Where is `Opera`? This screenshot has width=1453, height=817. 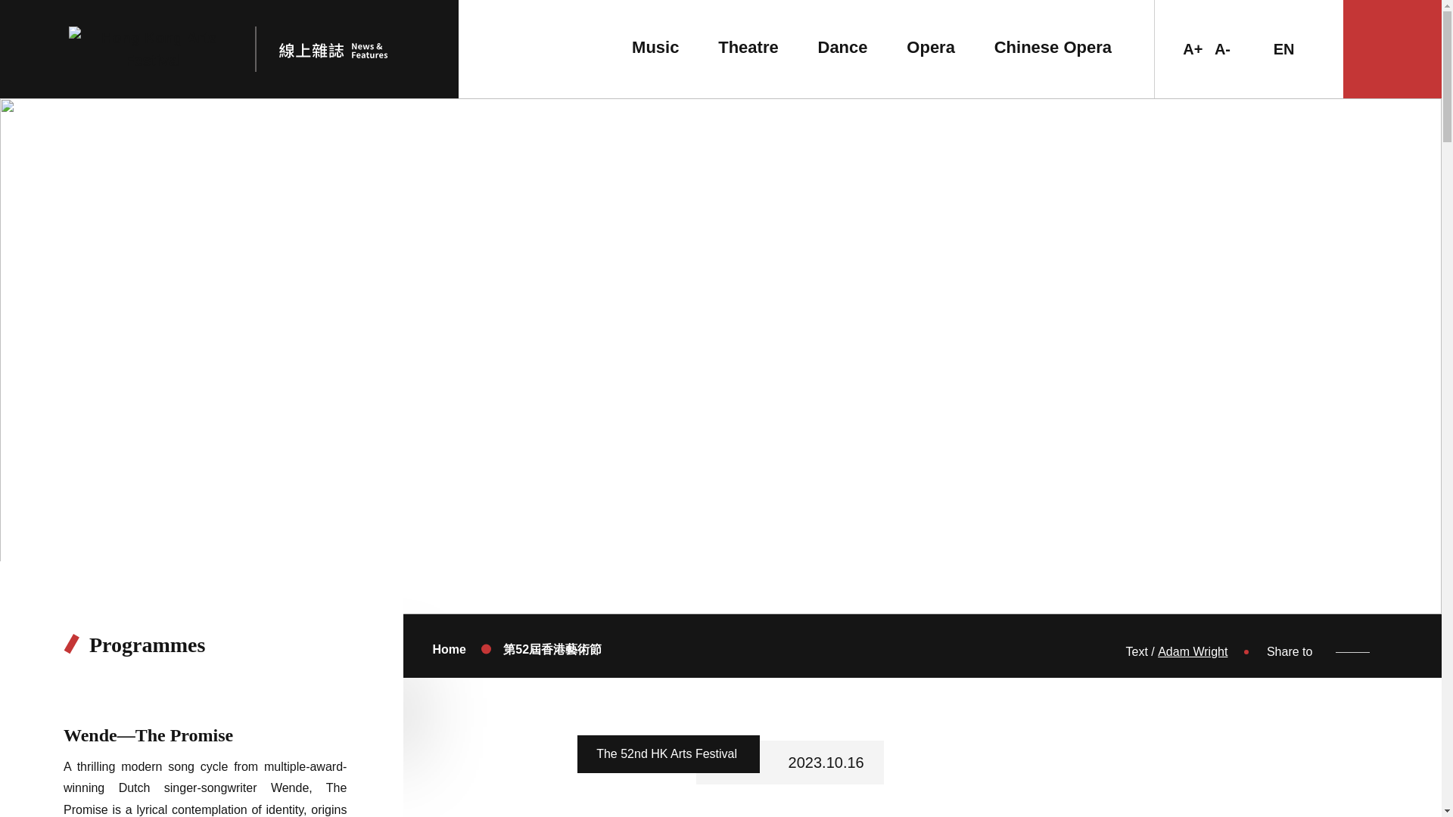 Opera is located at coordinates (931, 47).